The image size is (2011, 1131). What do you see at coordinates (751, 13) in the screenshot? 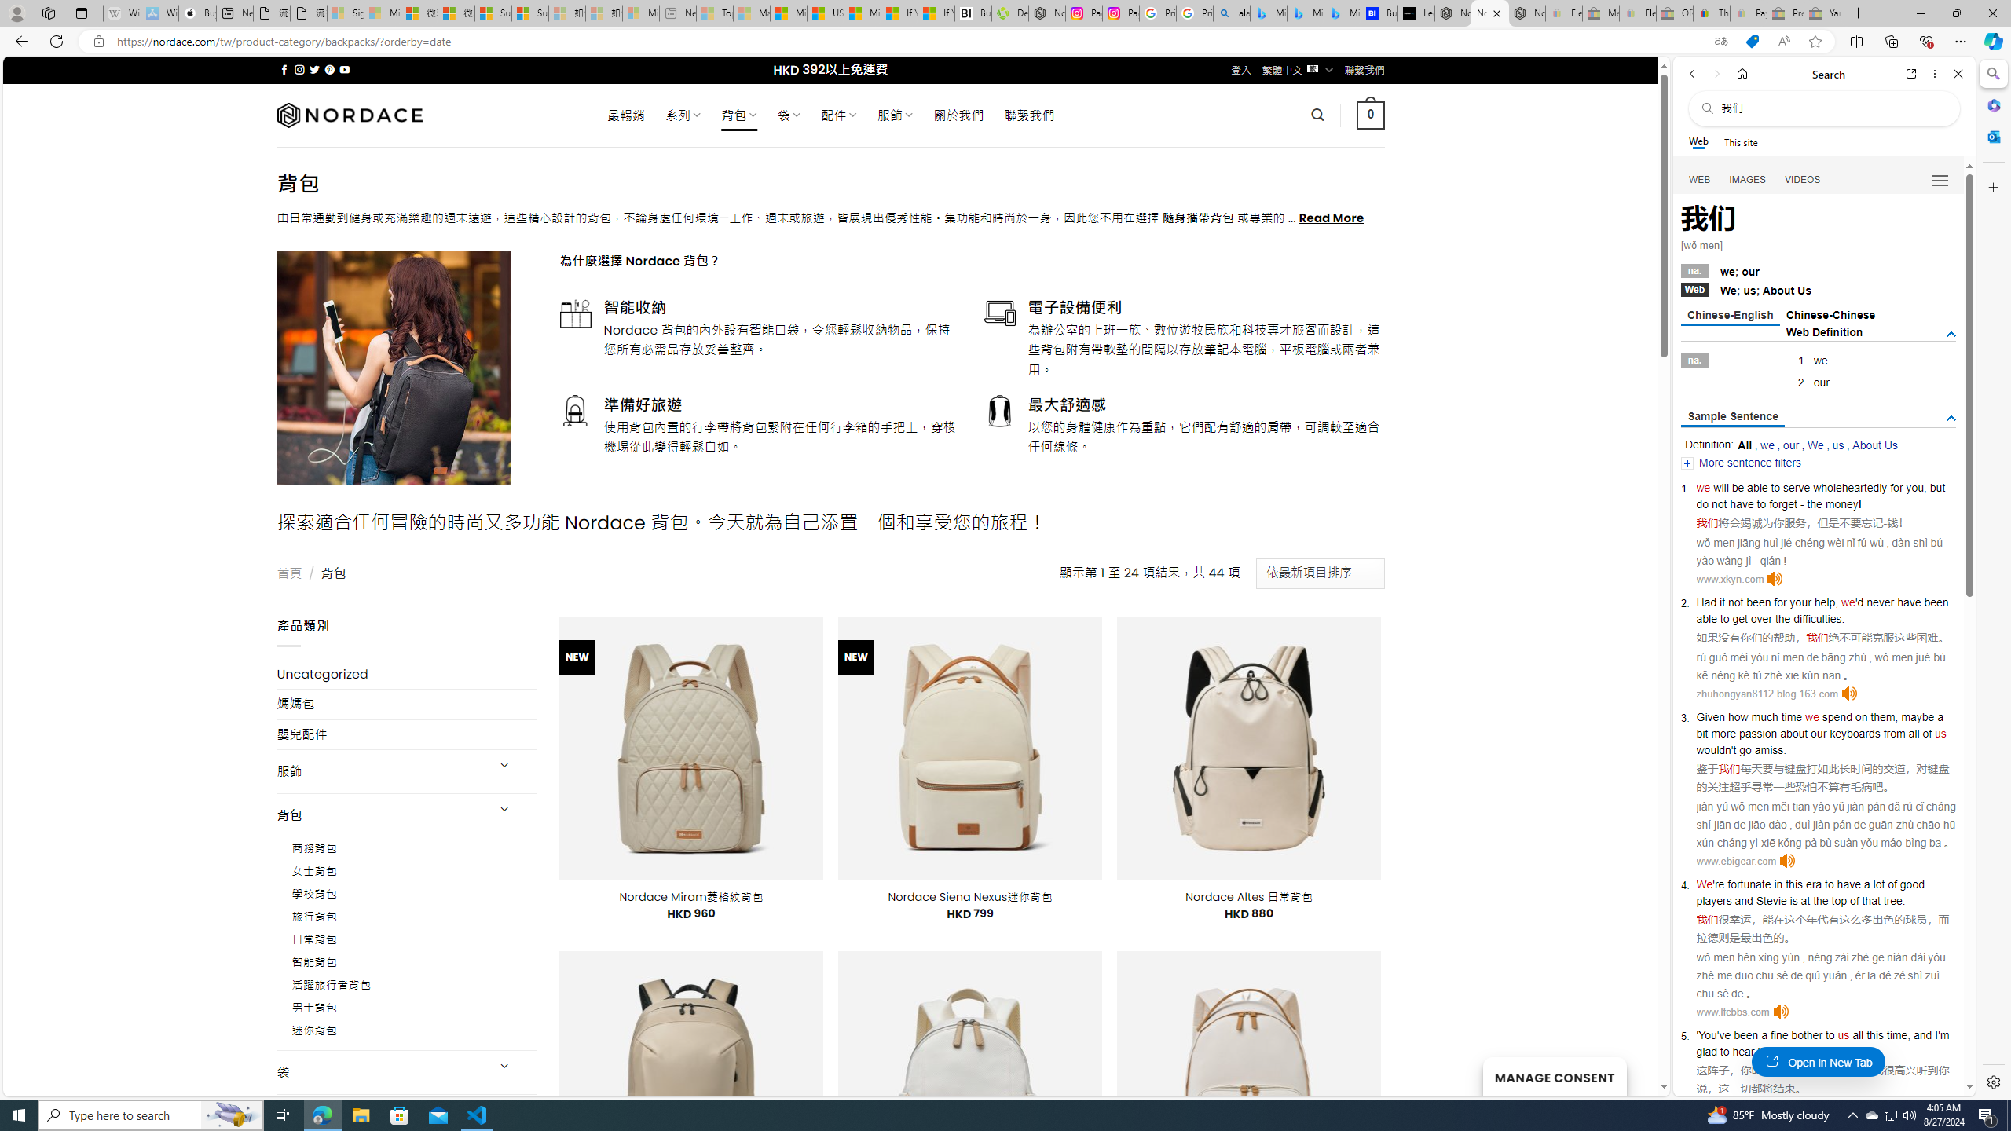
I see `Marine life - MSN - Sleeping` at bounding box center [751, 13].